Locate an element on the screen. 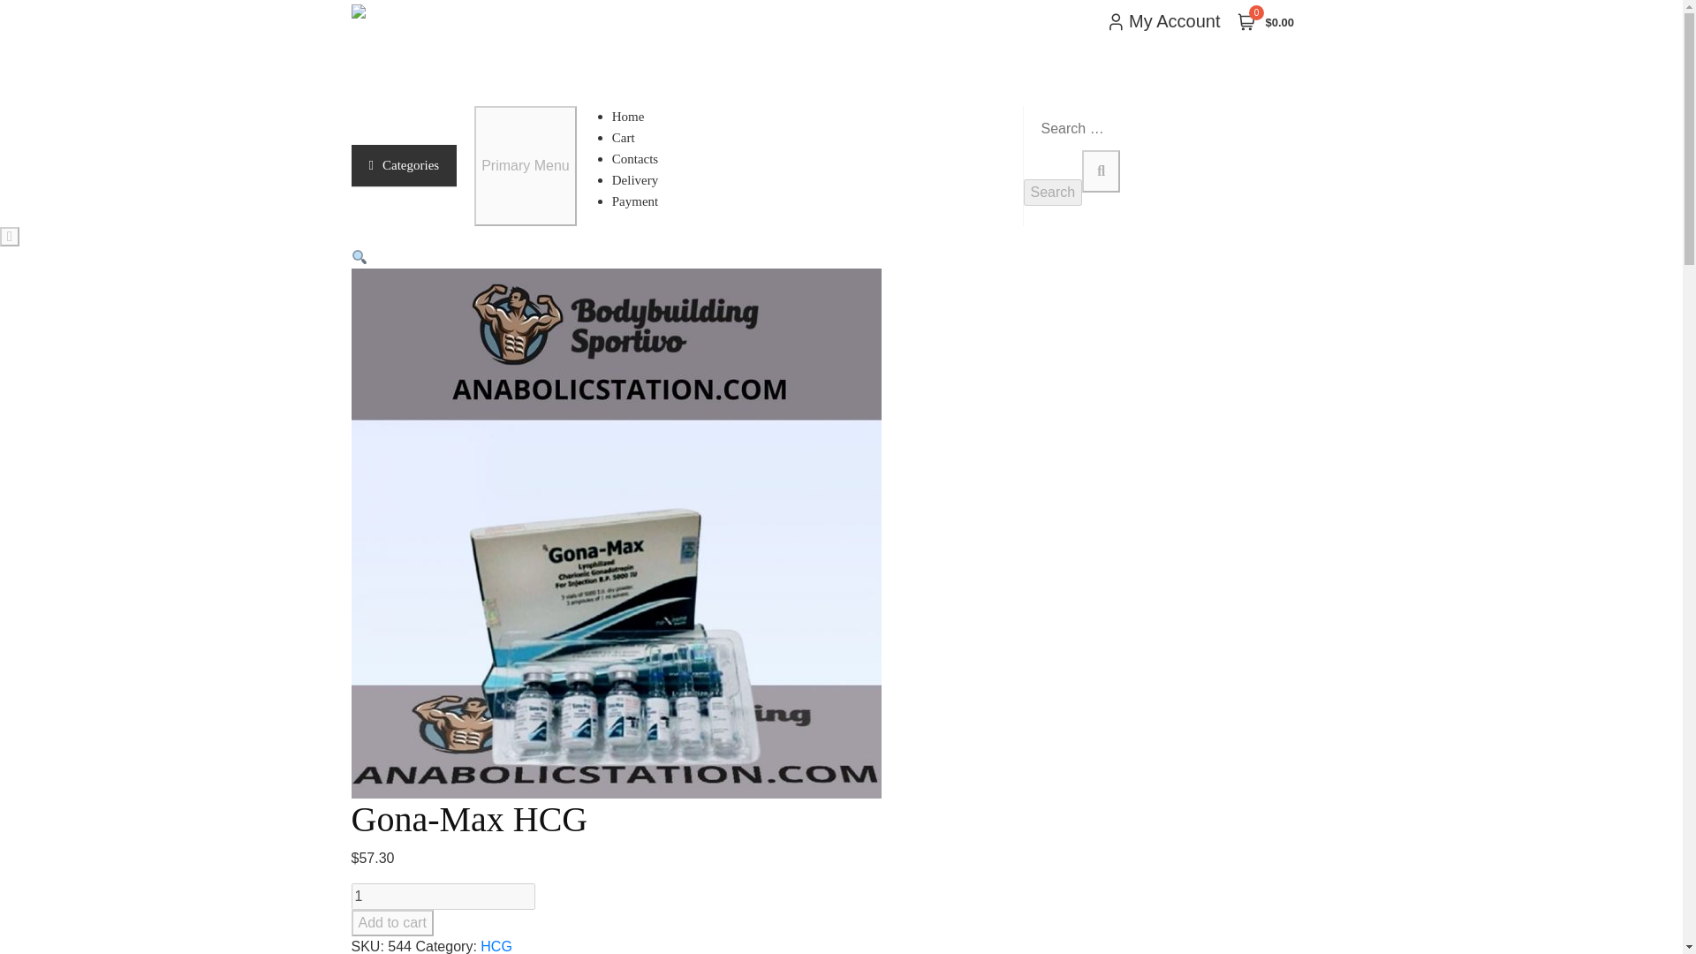  My Account is located at coordinates (1162, 20).